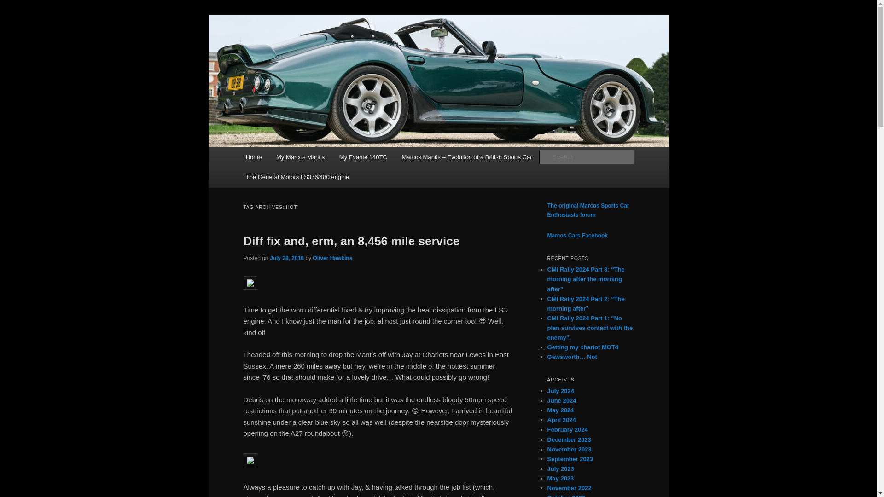  I want to click on Search, so click(15, 5).